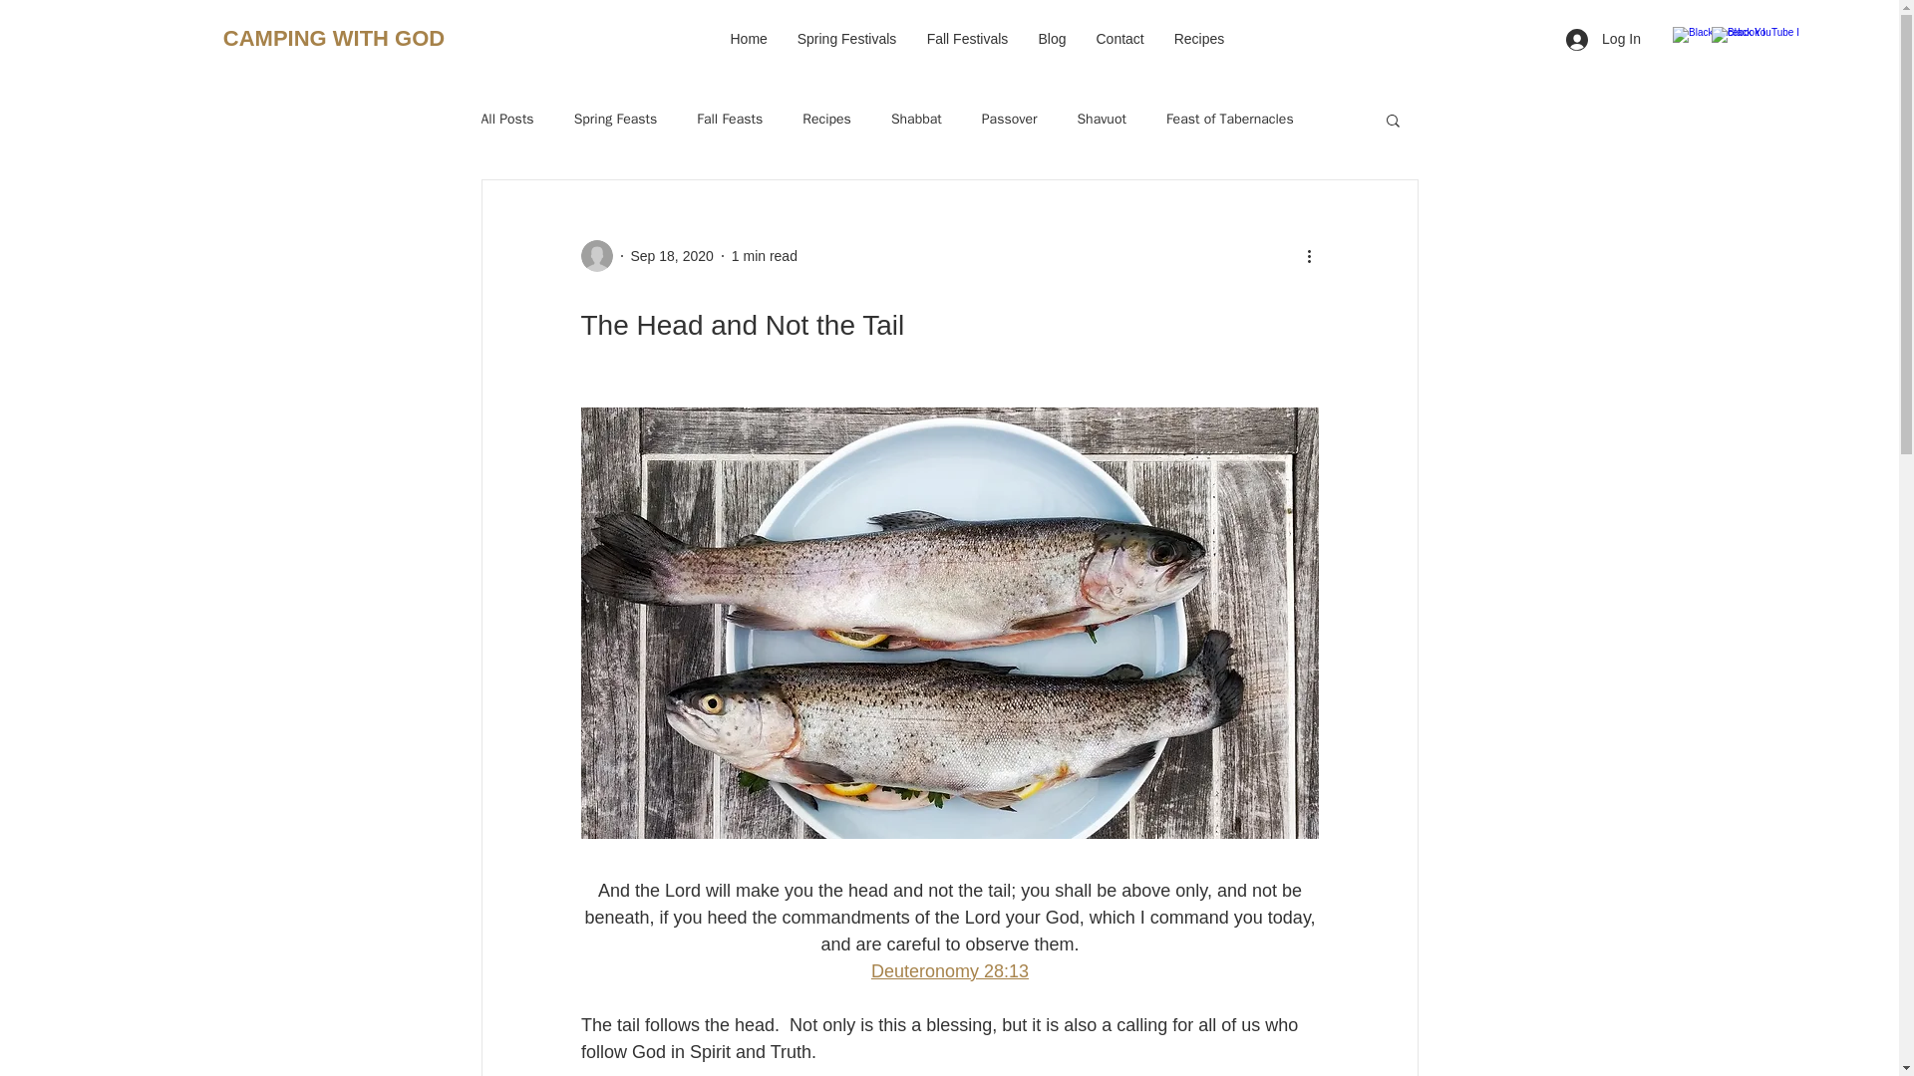 Image resolution: width=1914 pixels, height=1076 pixels. I want to click on Log In, so click(1603, 40).